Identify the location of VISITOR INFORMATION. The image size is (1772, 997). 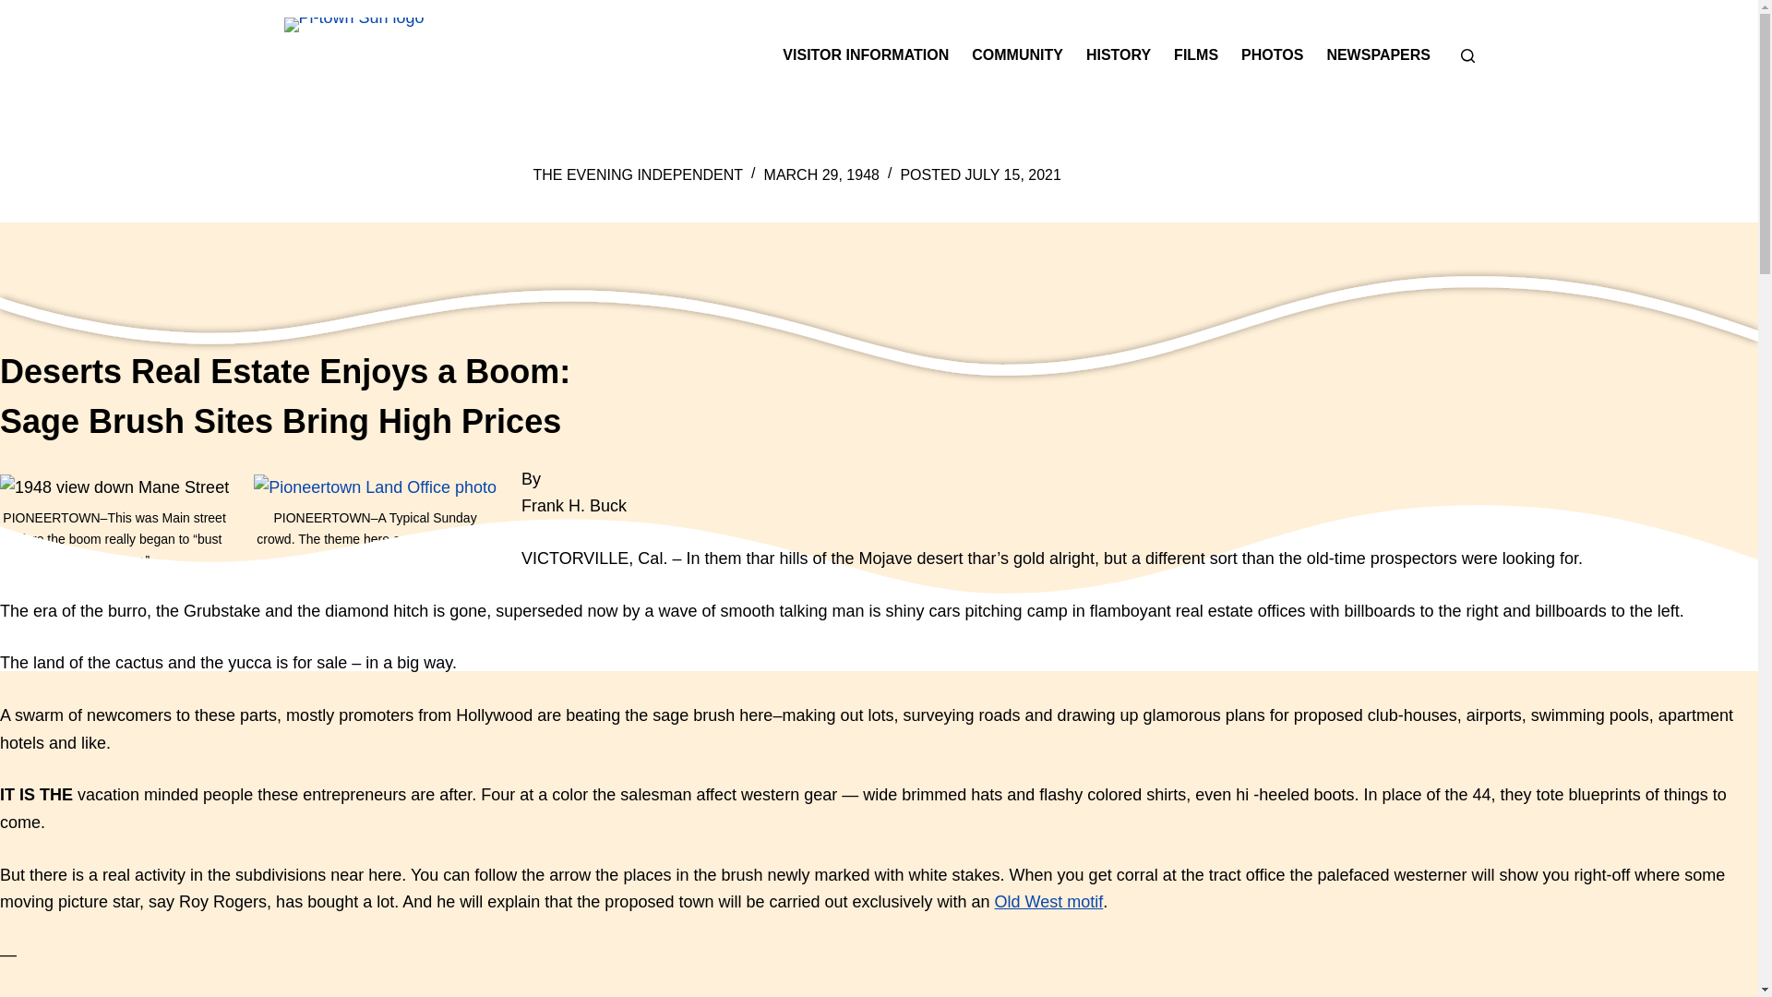
(866, 55).